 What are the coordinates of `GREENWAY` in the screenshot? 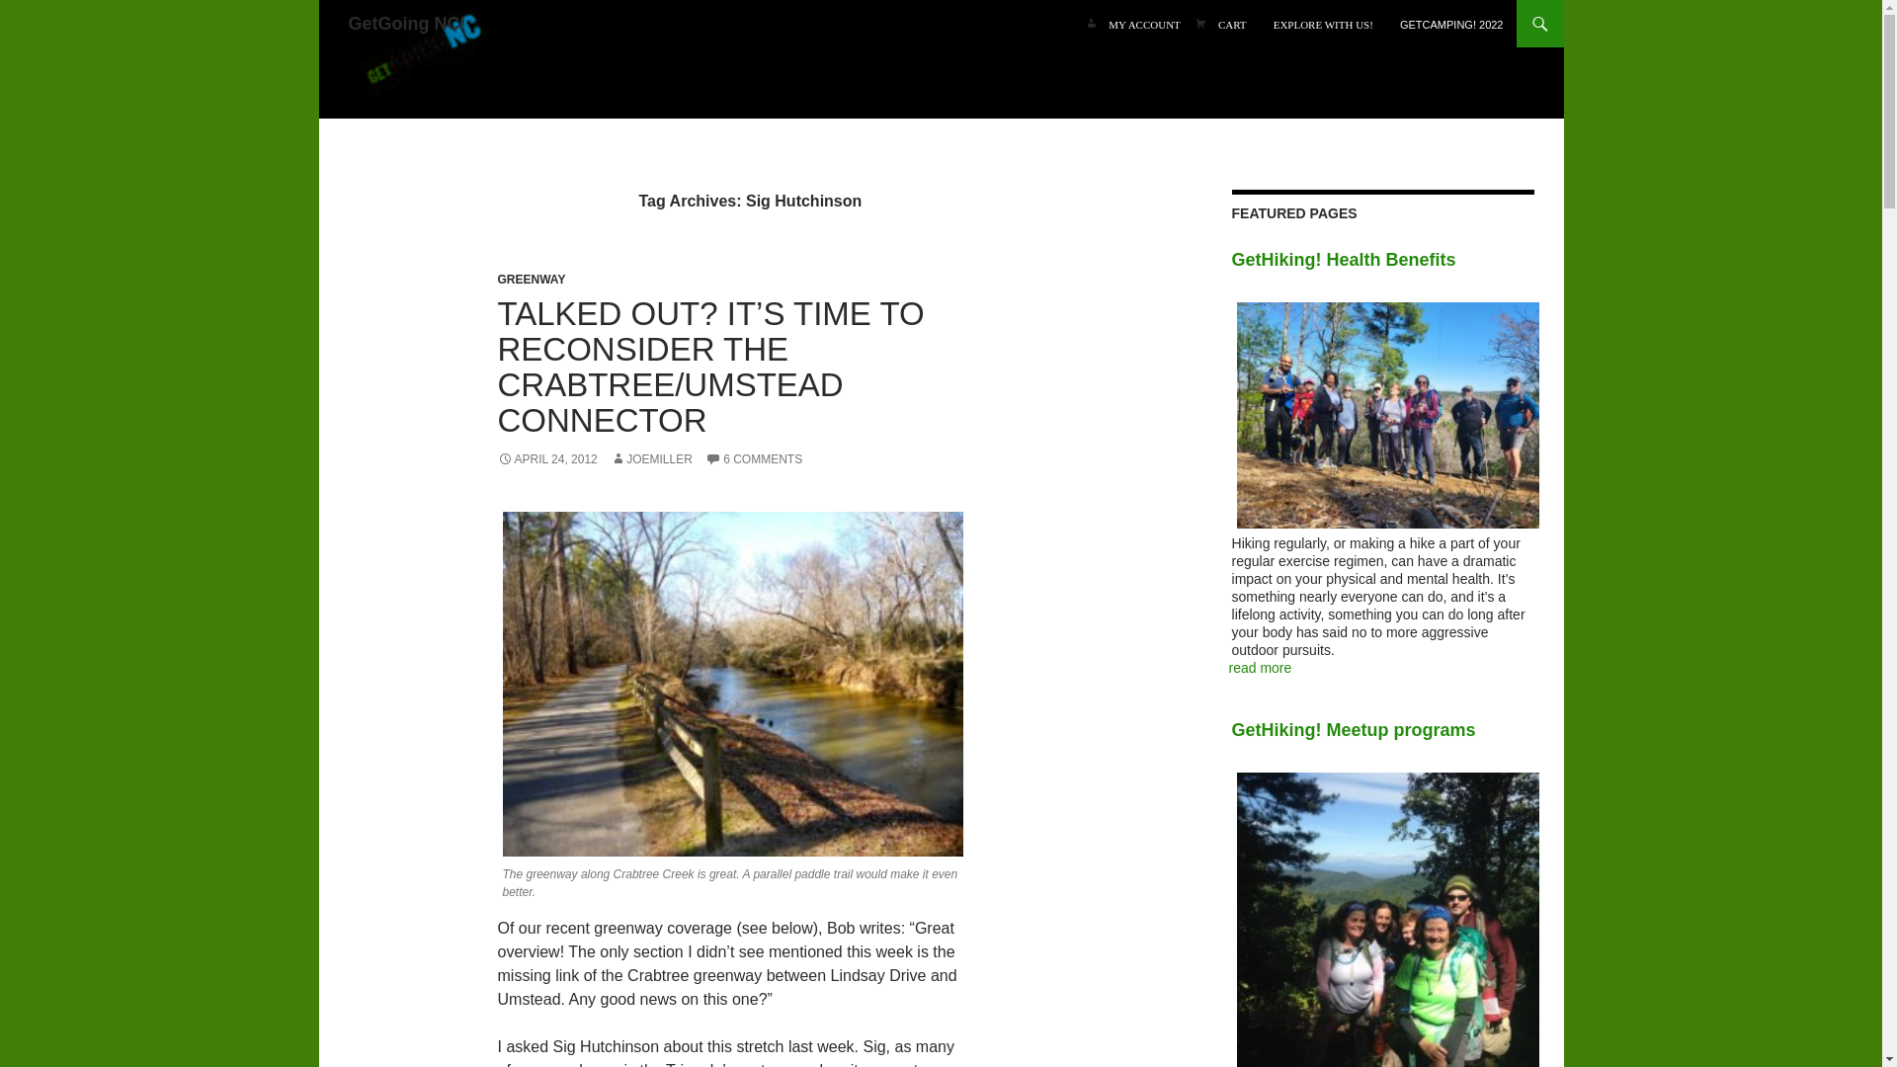 It's located at (532, 280).